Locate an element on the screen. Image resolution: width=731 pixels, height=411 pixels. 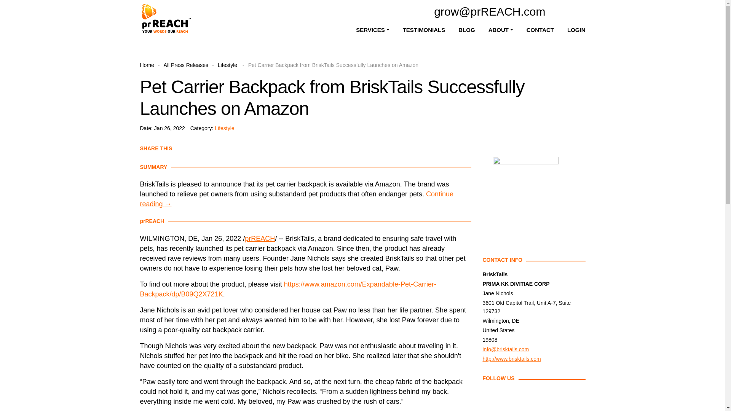
All Press Releases is located at coordinates (186, 65).